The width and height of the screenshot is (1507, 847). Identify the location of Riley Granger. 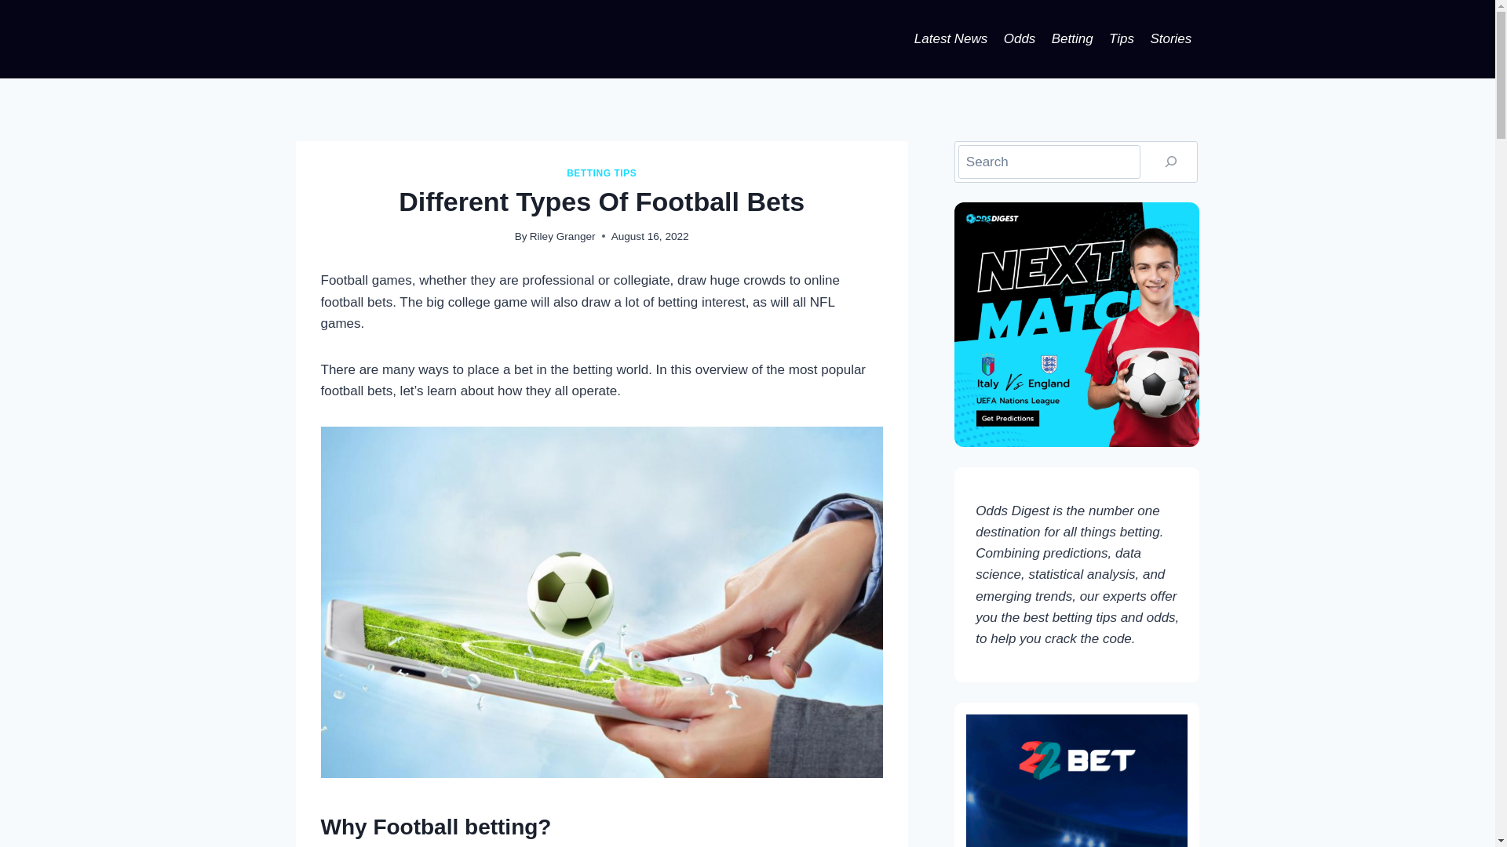
(562, 235).